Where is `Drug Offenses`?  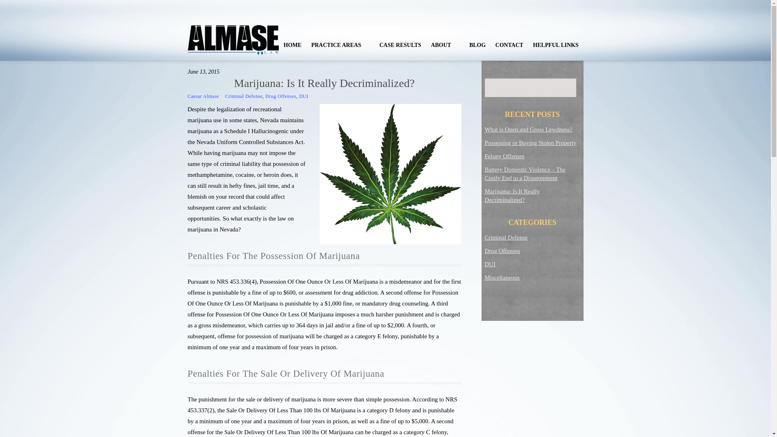
Drug Offenses is located at coordinates (503, 251).